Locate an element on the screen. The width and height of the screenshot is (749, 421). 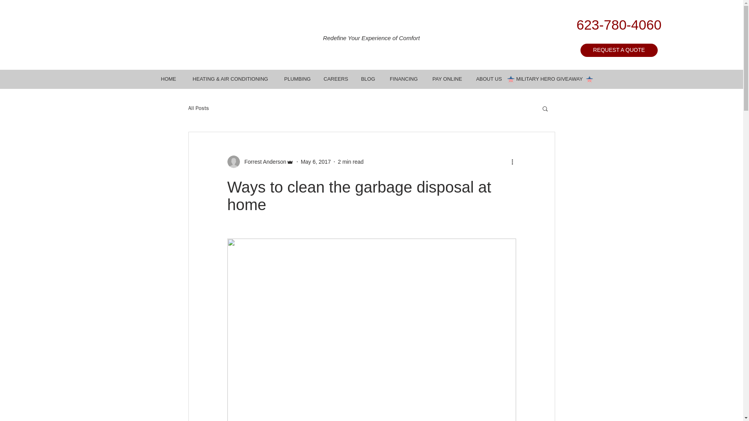
HOME is located at coordinates (169, 79).